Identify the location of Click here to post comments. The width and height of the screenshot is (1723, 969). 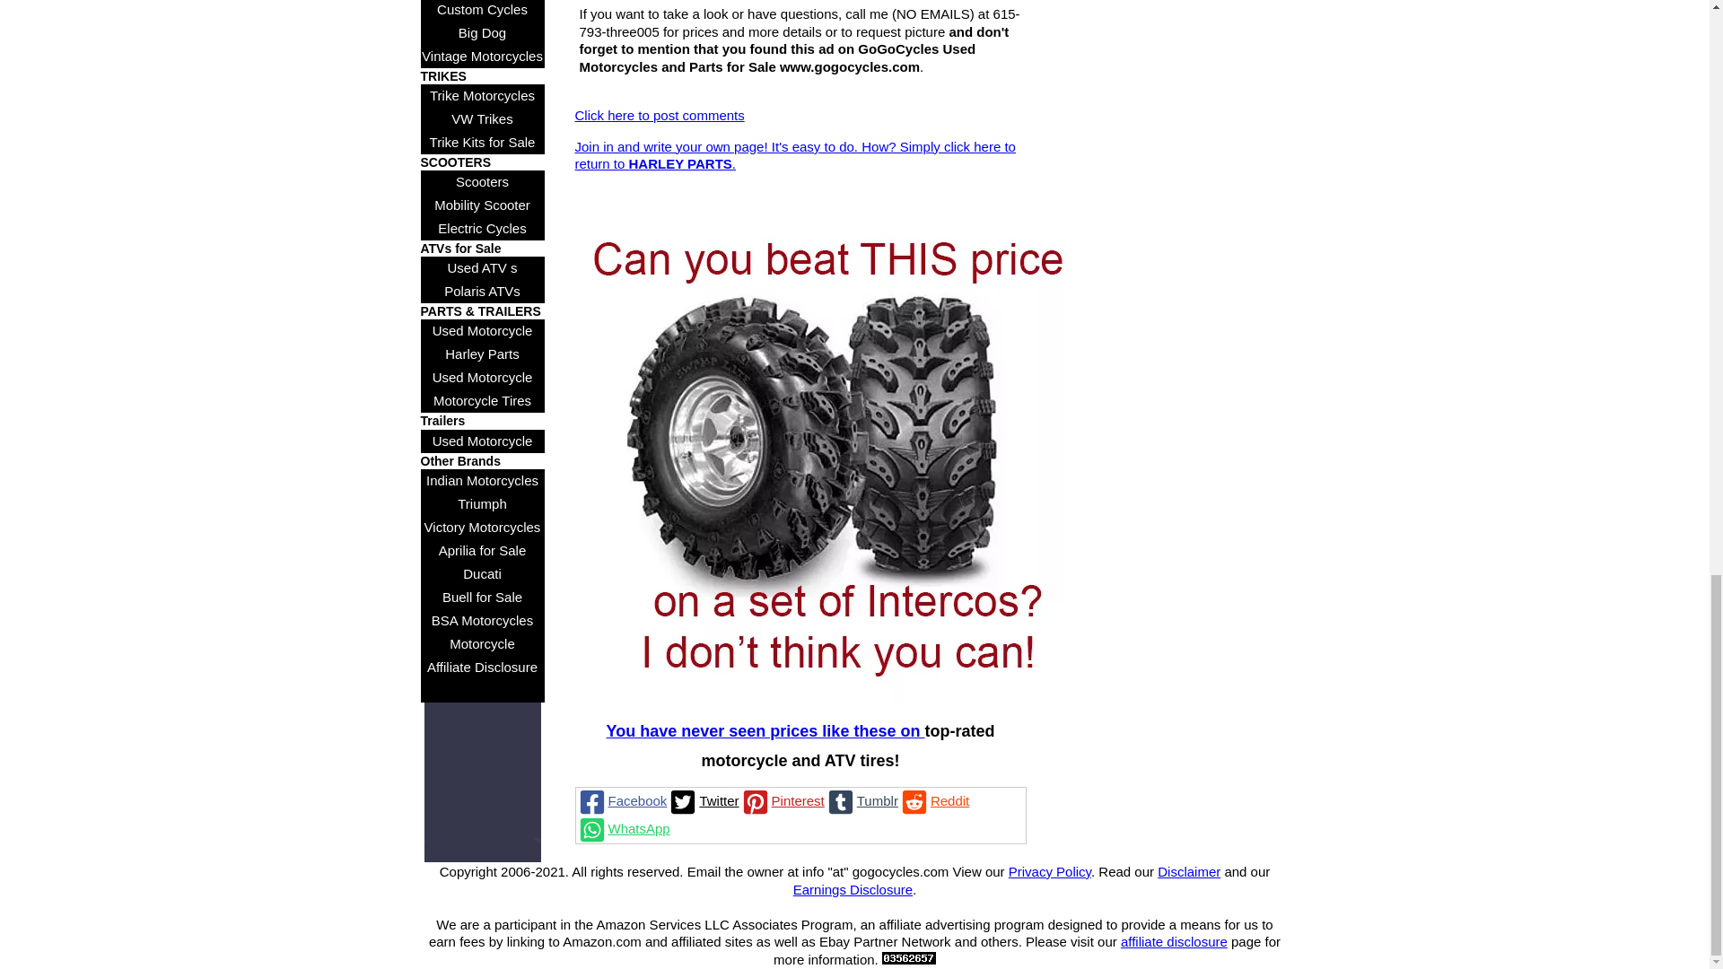
(659, 115).